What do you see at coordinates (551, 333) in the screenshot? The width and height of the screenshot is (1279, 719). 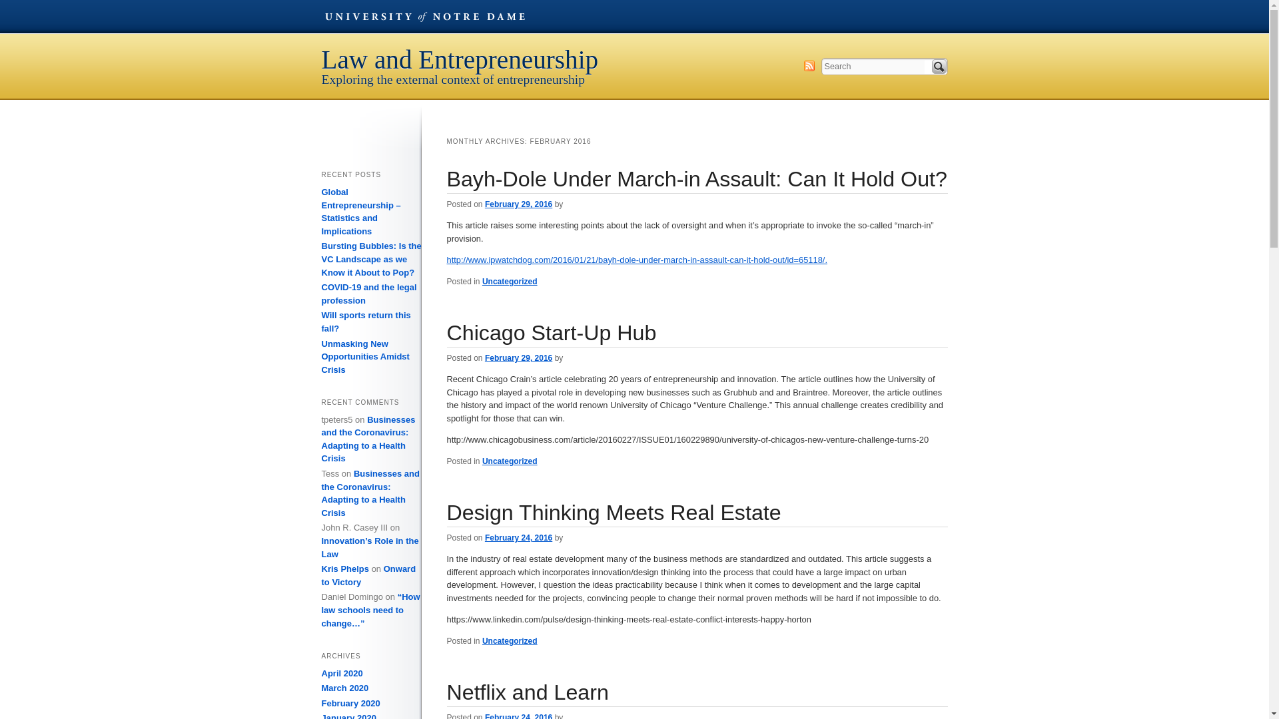 I see `Permalink to Chicago Start-Up Hub` at bounding box center [551, 333].